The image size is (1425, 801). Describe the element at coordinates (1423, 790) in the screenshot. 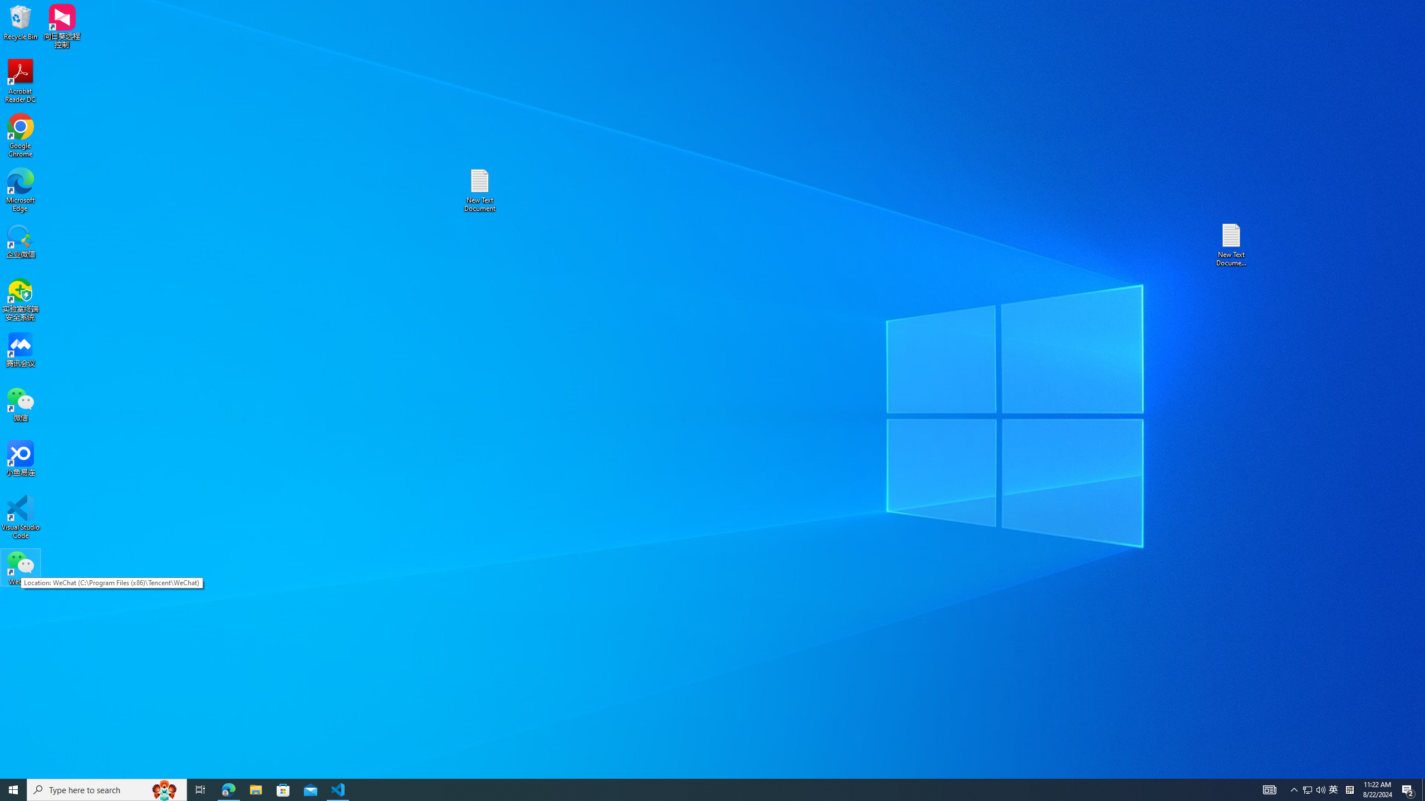

I see `Show desktop` at that location.